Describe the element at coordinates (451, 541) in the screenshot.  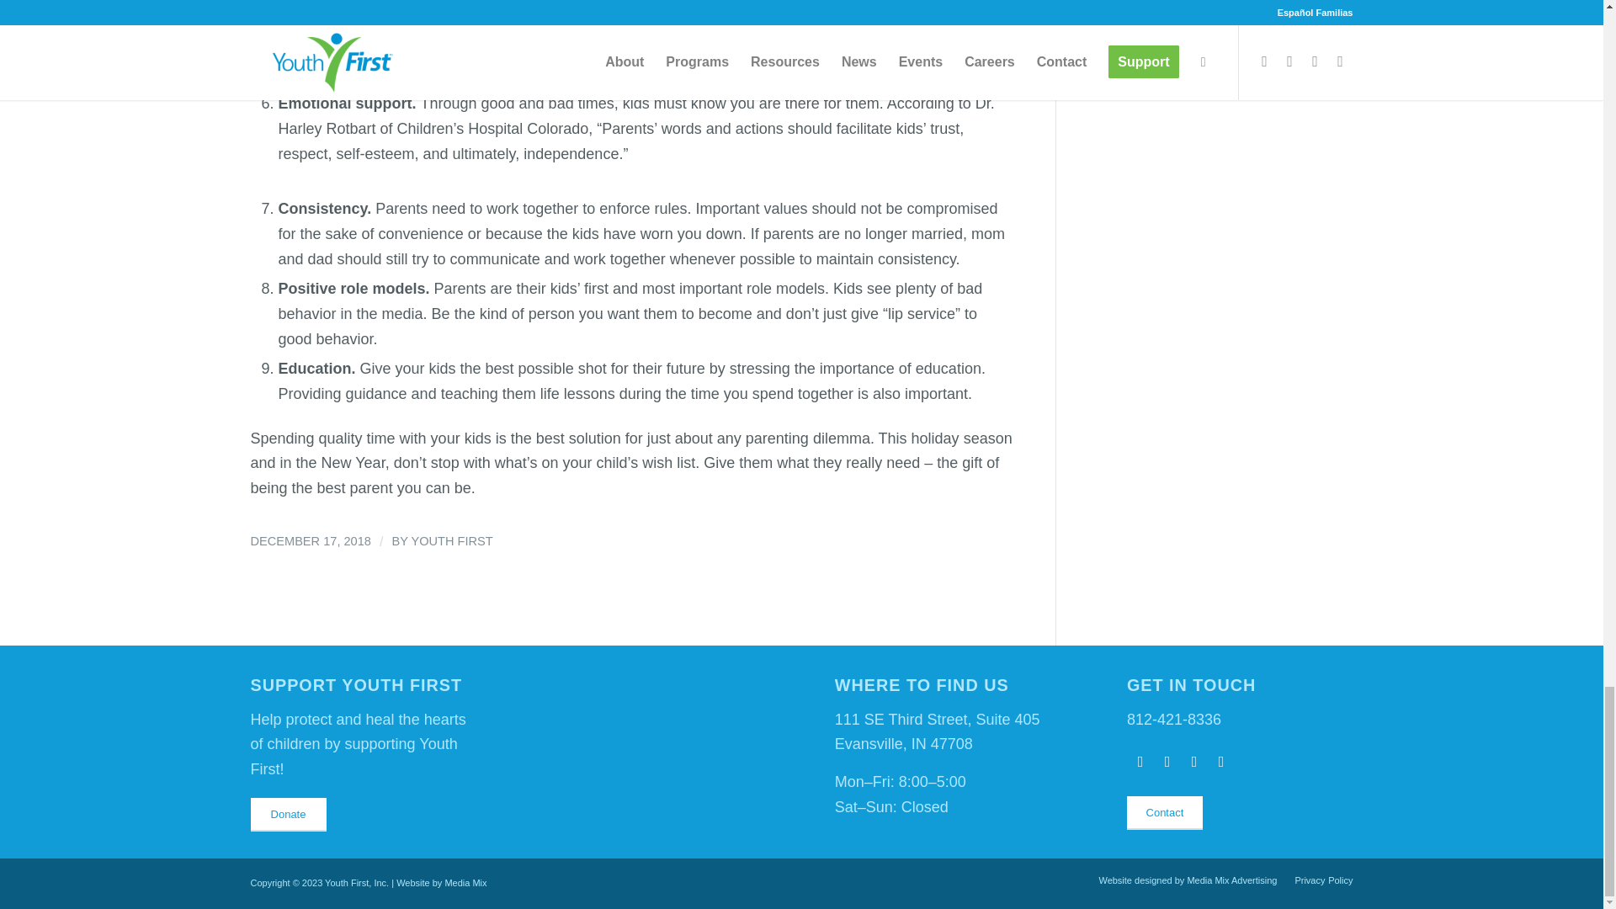
I see `Posts by Youth First` at that location.